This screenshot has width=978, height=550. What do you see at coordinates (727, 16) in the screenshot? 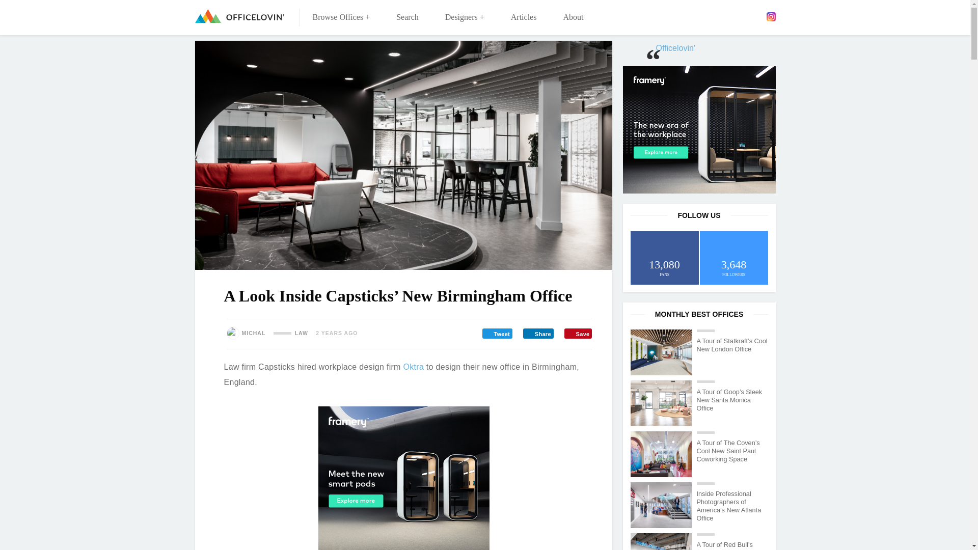
I see `Officelovin on Twitter` at bounding box center [727, 16].